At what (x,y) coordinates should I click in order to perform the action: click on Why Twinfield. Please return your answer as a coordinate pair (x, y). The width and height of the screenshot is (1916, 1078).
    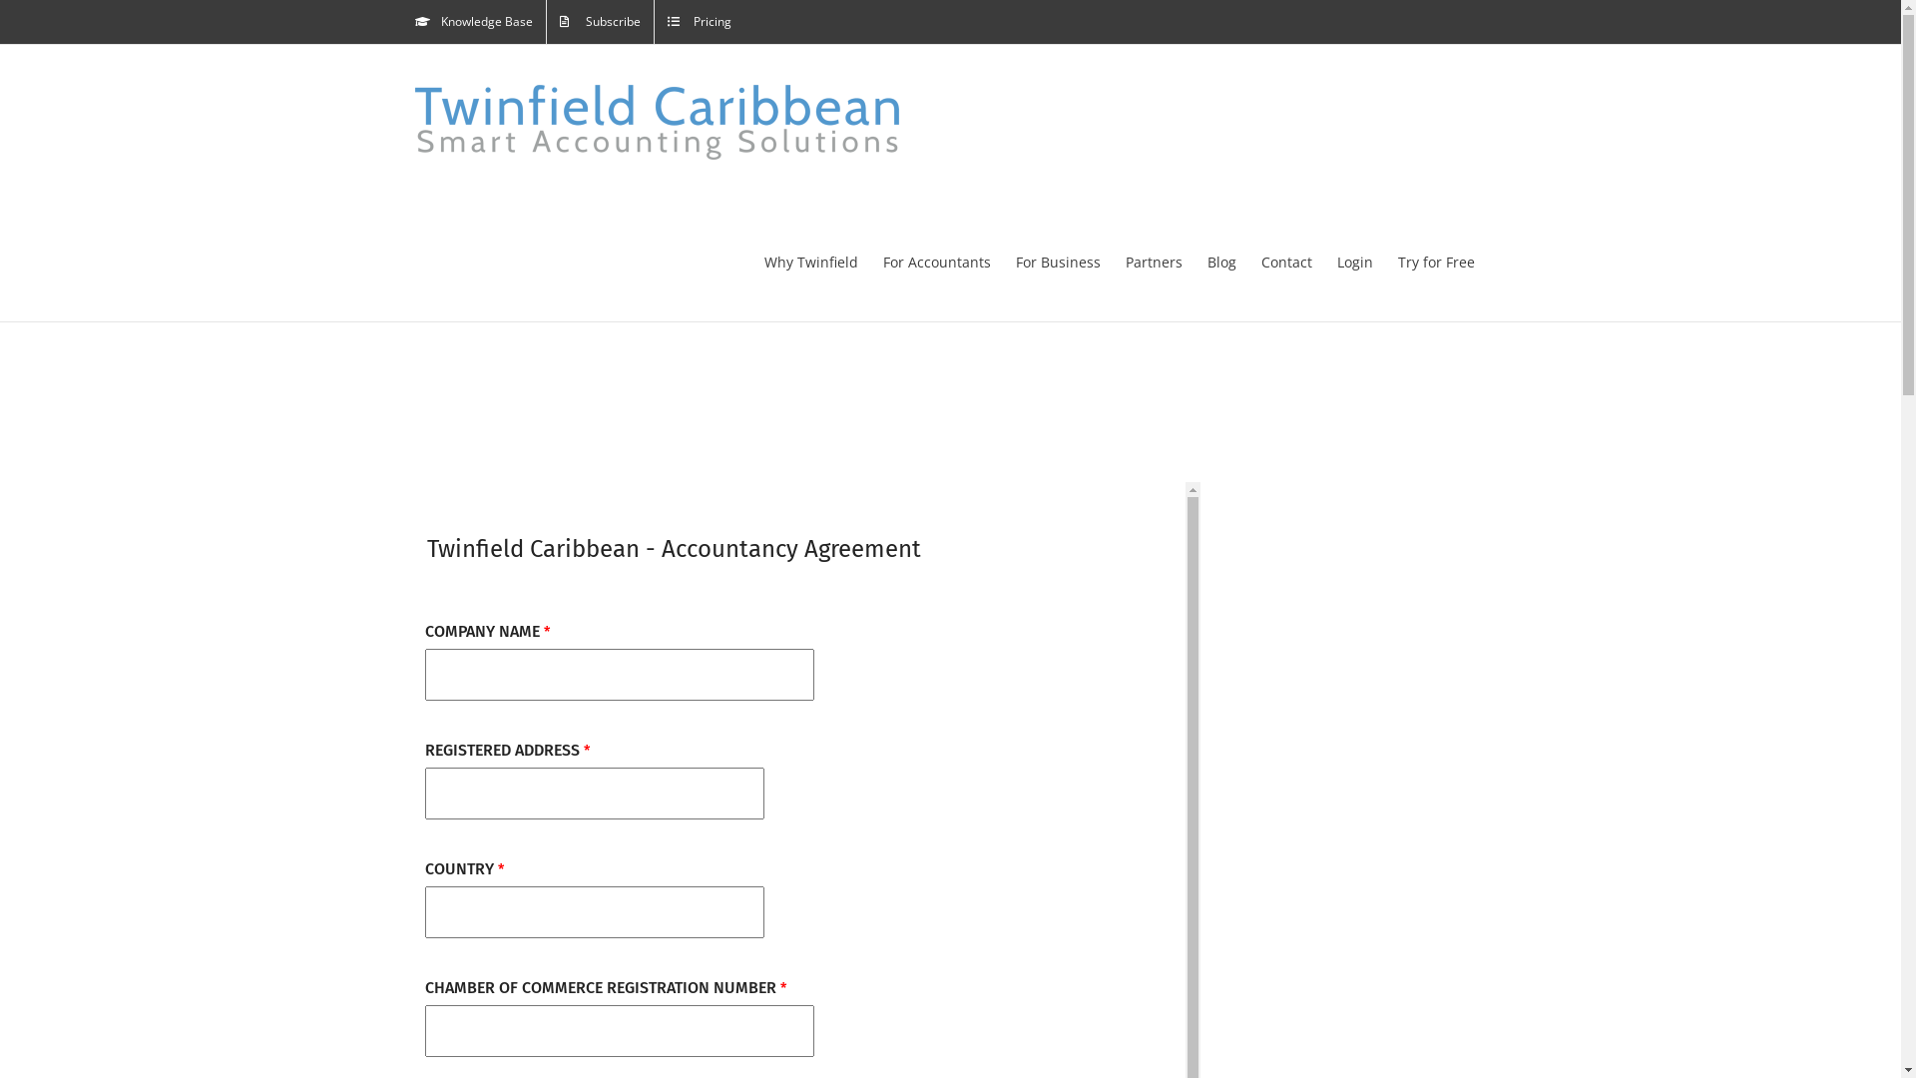
    Looking at the image, I should click on (811, 262).